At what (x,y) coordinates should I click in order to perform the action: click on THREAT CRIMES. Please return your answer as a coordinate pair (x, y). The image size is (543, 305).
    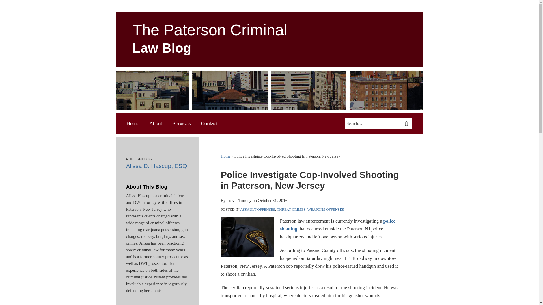
    Looking at the image, I should click on (291, 210).